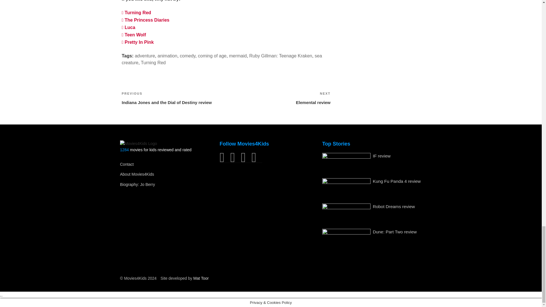 Image resolution: width=546 pixels, height=307 pixels. I want to click on Pretty In Pink, so click(138, 42).